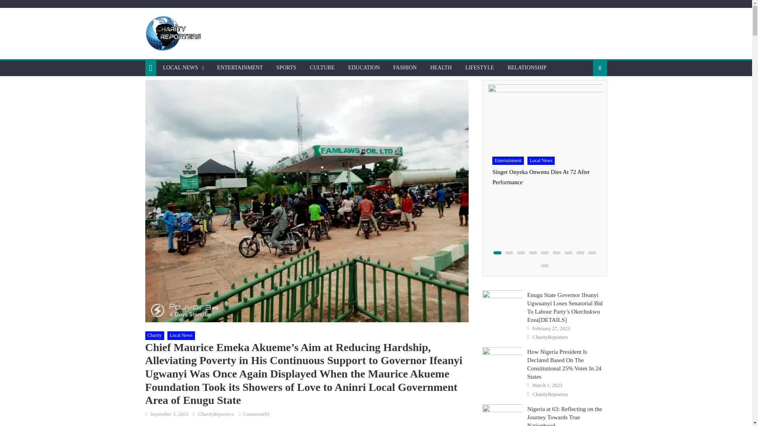 This screenshot has height=426, width=758. Describe the element at coordinates (587, 94) in the screenshot. I see `Search` at that location.